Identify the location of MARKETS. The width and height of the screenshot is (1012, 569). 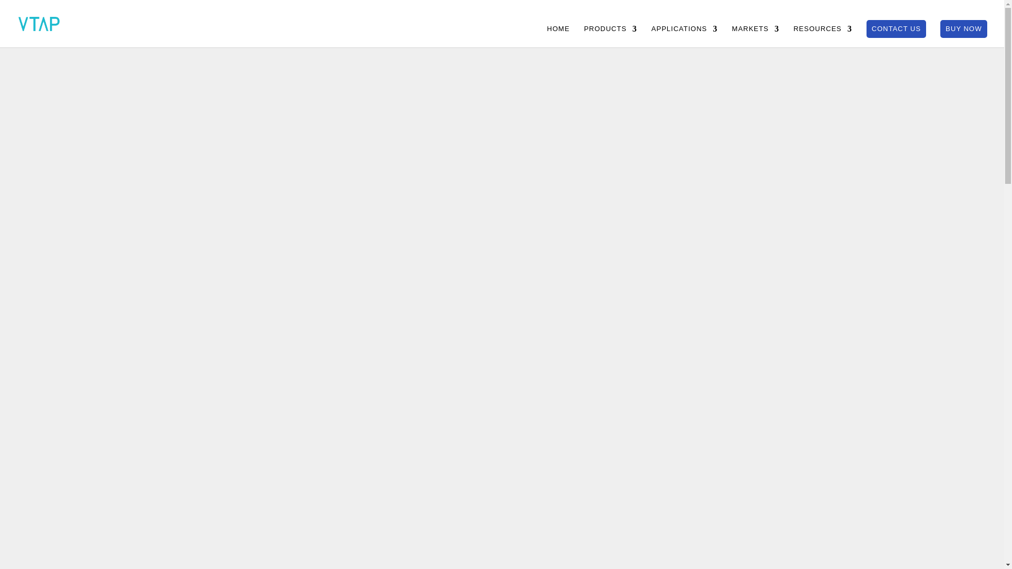
(755, 36).